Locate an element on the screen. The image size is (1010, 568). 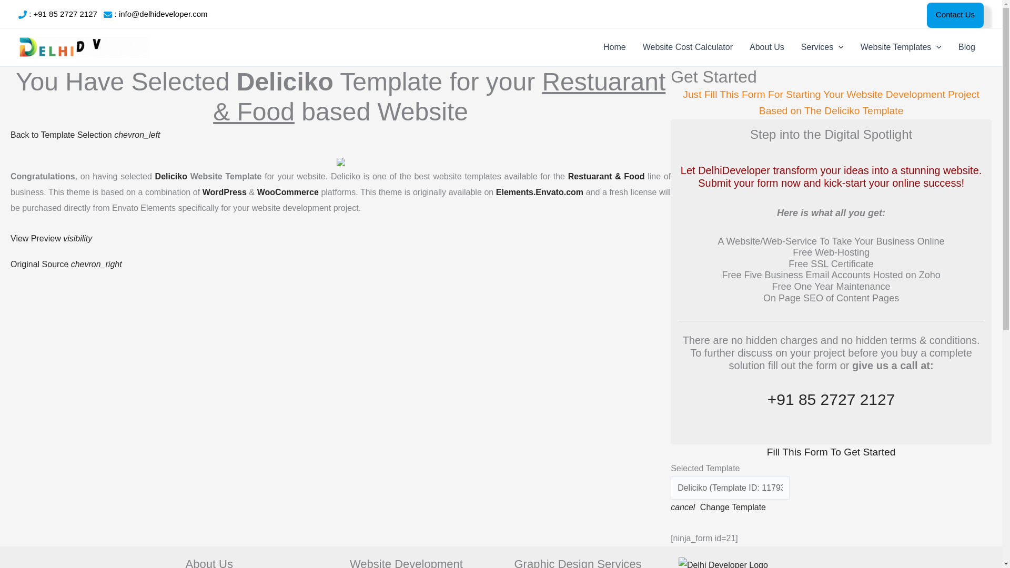
Contact Us is located at coordinates (955, 15).